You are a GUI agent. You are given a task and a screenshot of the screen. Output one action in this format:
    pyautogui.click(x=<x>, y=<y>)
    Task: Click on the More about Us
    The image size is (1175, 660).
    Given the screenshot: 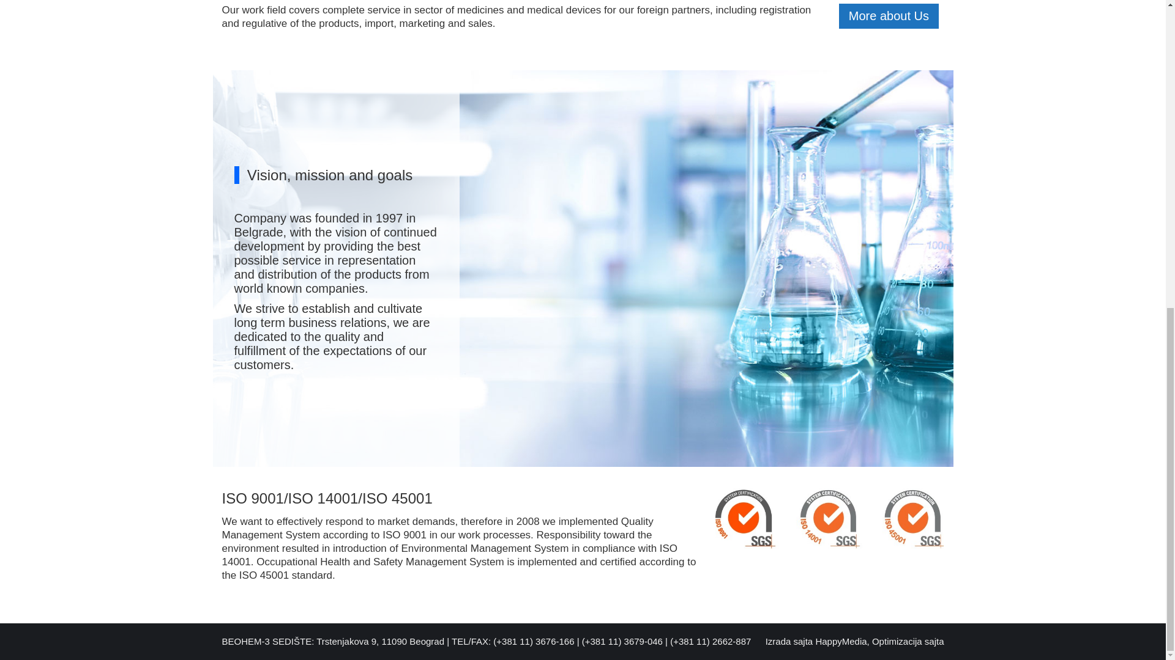 What is the action you would take?
    pyautogui.click(x=889, y=16)
    